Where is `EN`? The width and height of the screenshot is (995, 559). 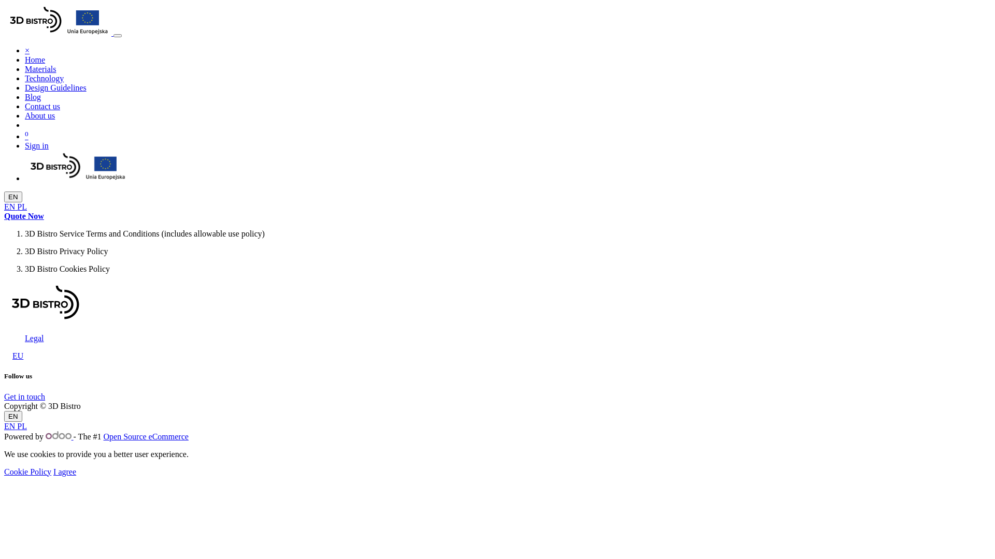 EN is located at coordinates (13, 416).